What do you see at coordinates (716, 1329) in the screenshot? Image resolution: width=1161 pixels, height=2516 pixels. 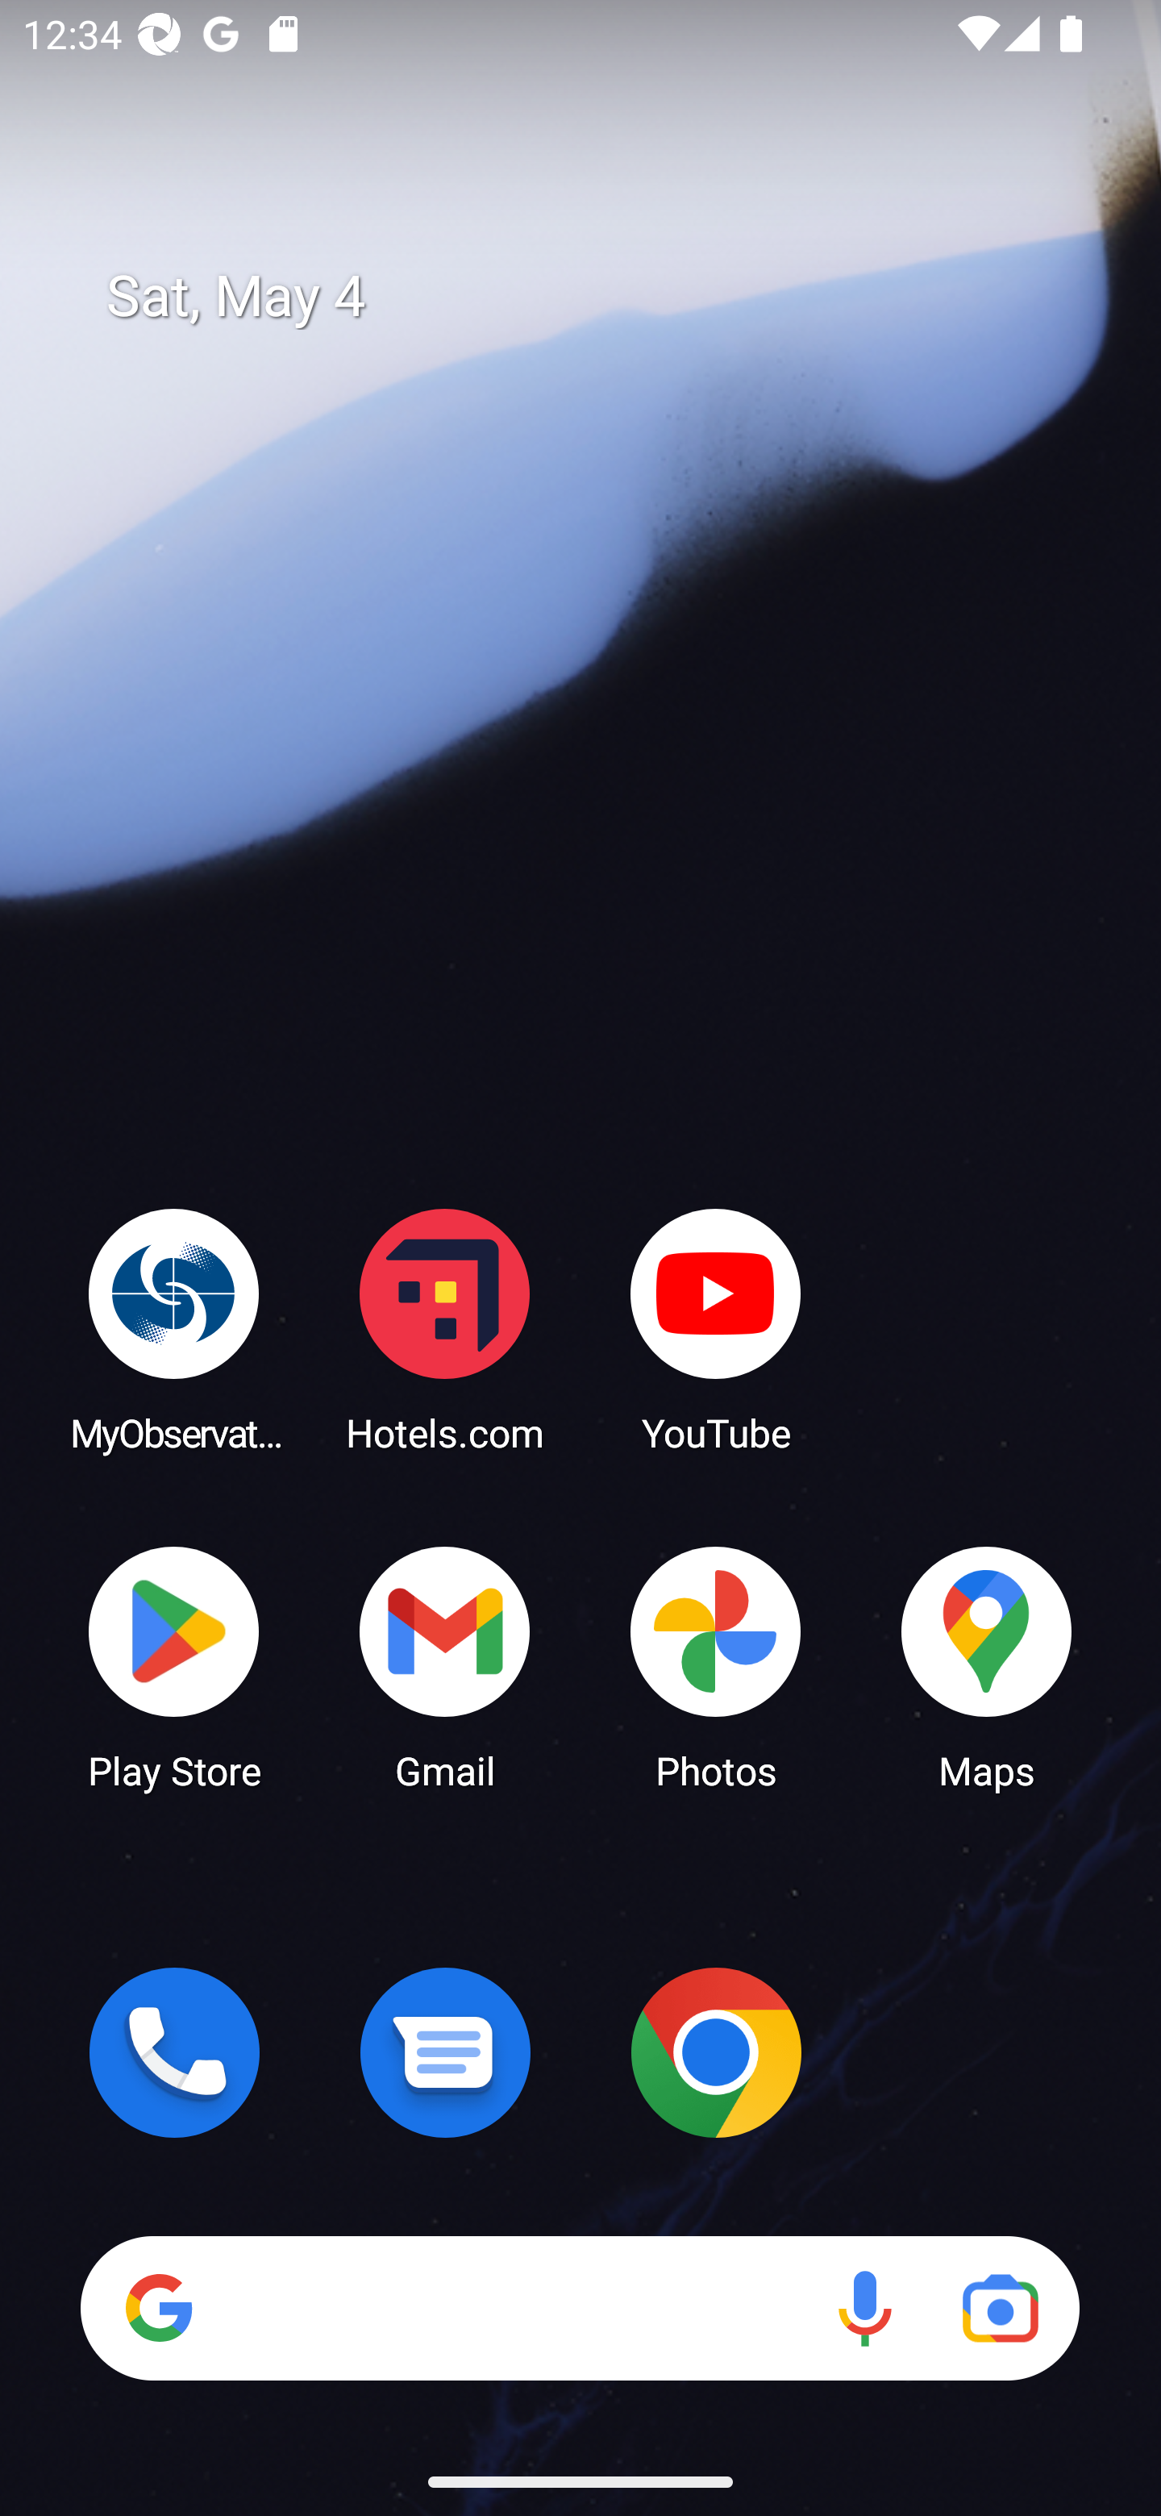 I see `YouTube` at bounding box center [716, 1329].